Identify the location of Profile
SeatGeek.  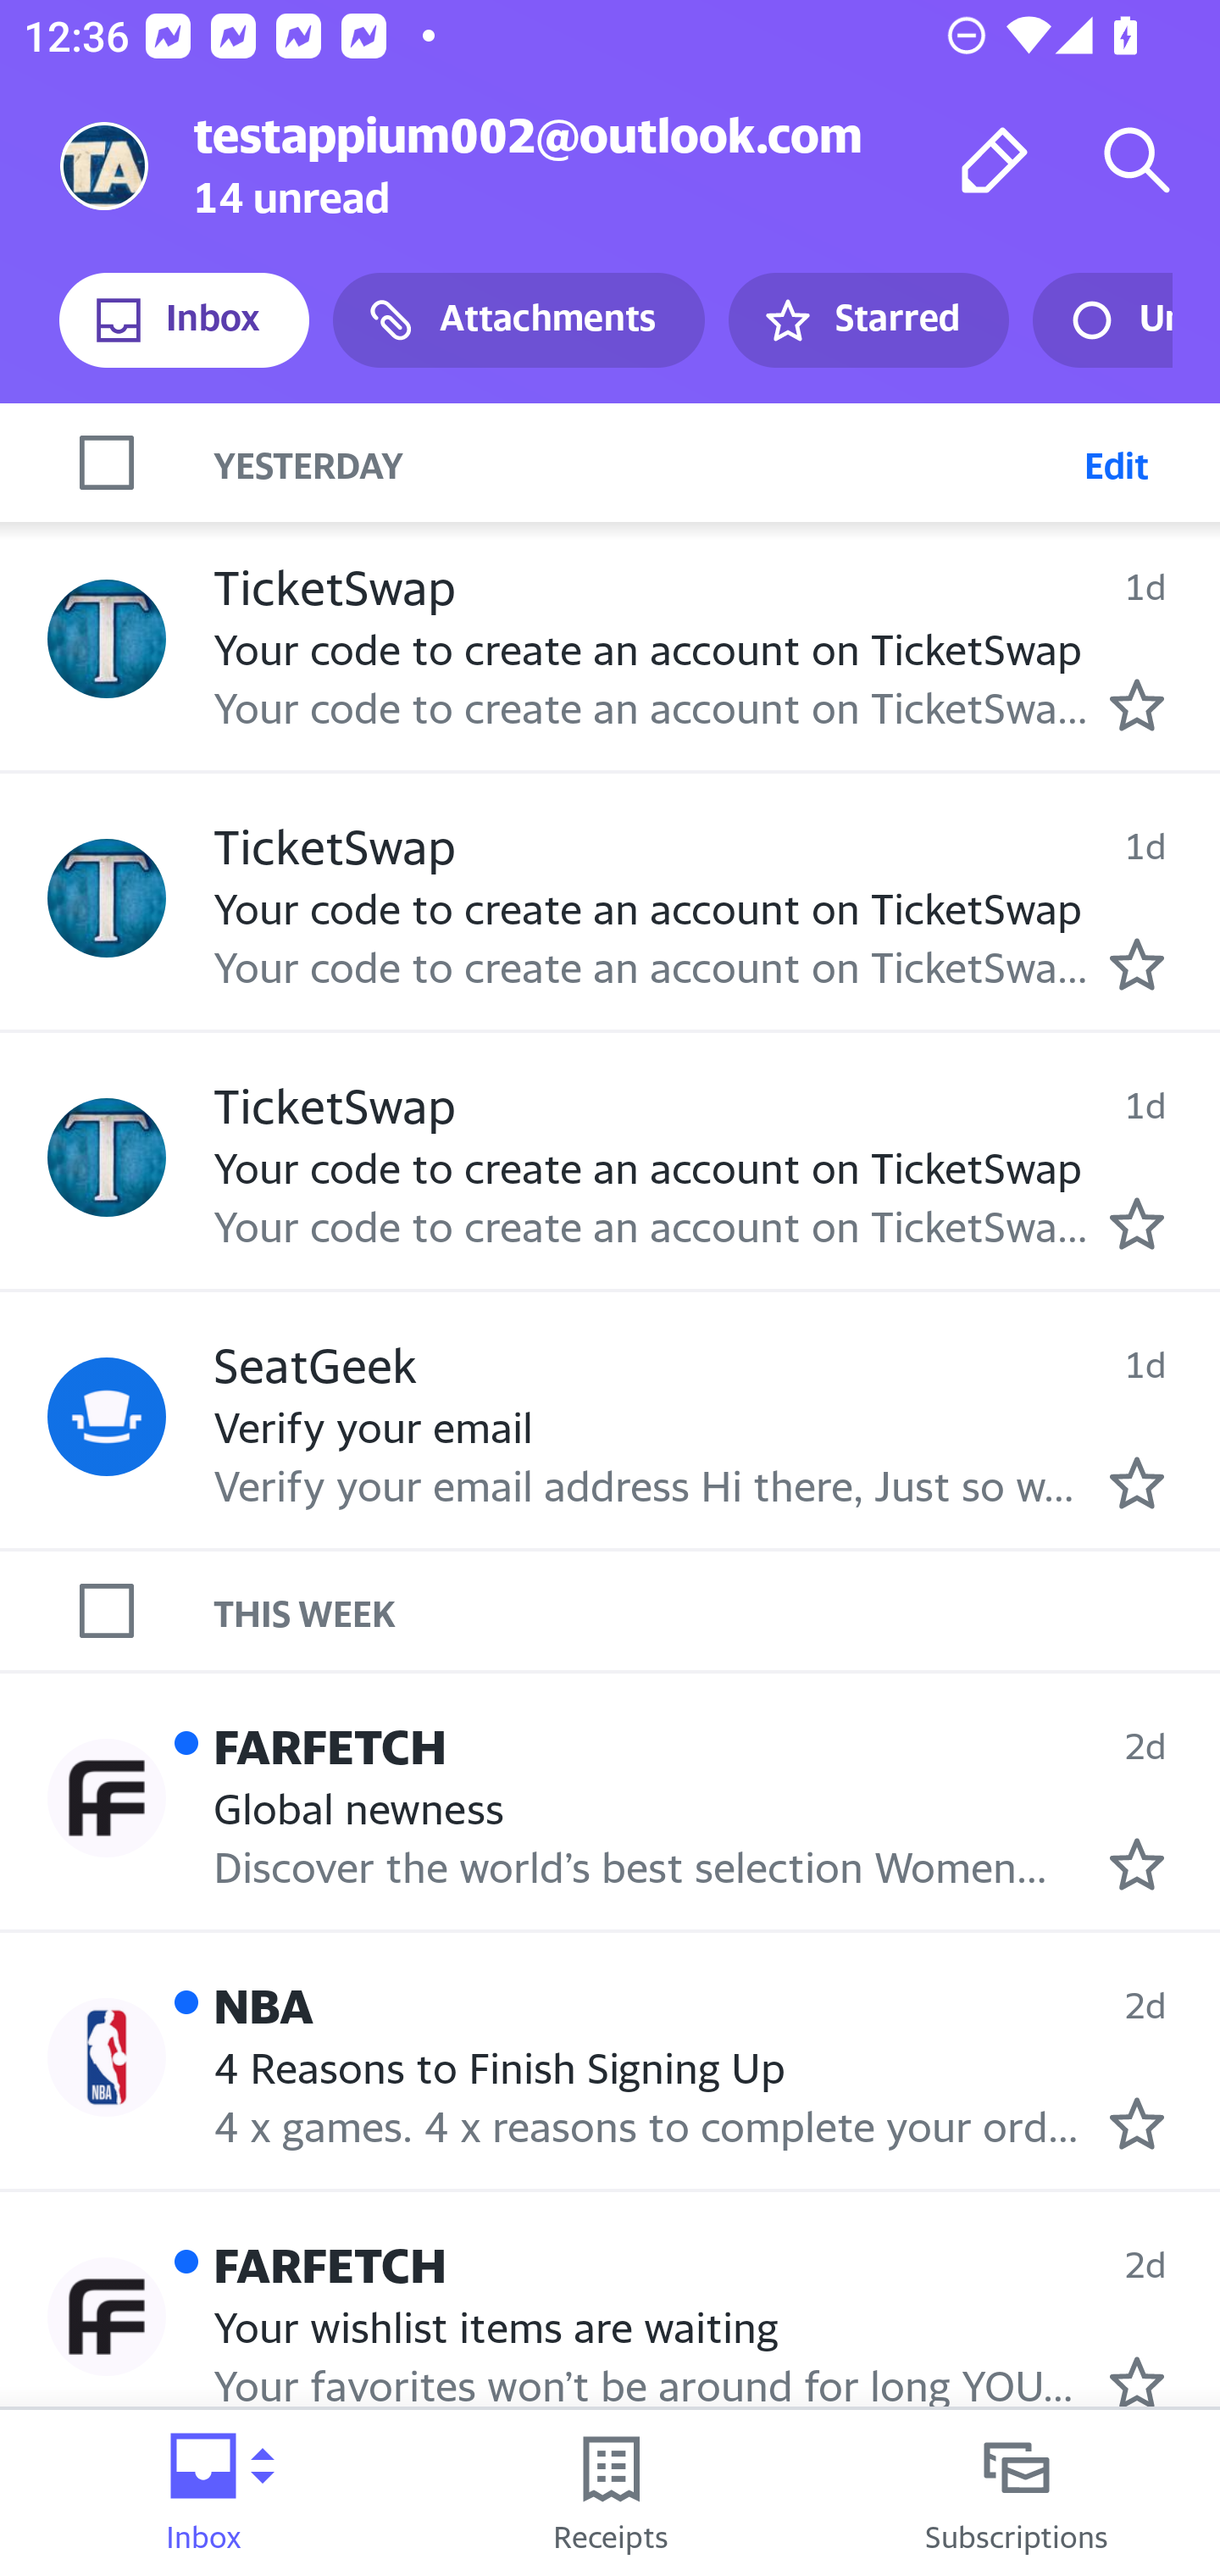
(107, 1417).